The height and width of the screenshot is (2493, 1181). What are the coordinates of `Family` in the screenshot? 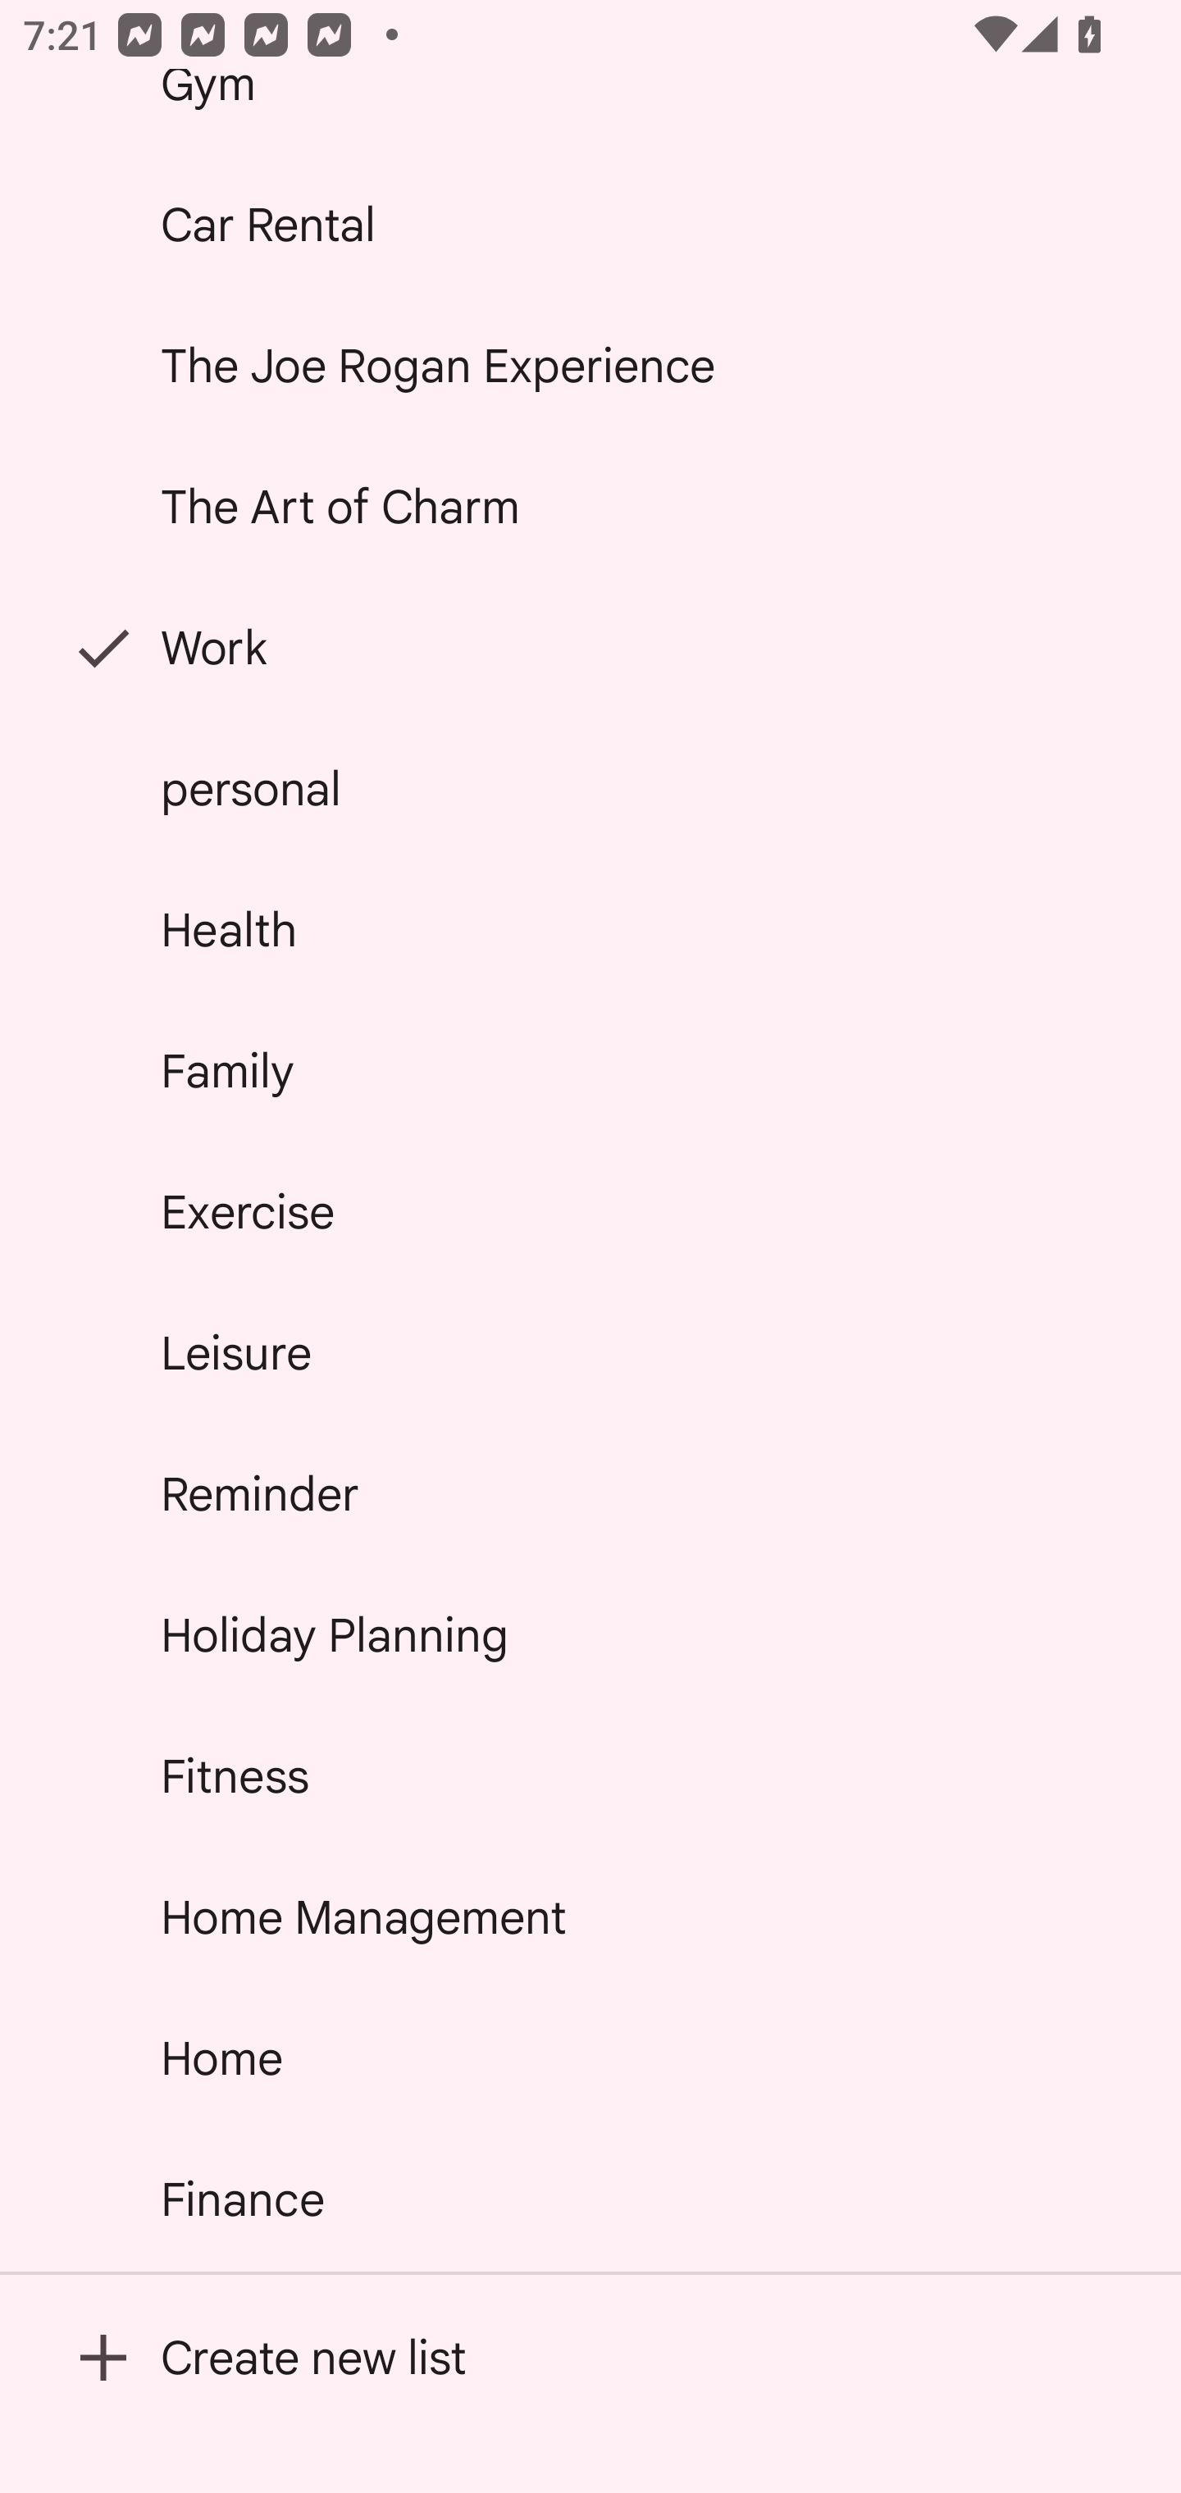 It's located at (590, 1071).